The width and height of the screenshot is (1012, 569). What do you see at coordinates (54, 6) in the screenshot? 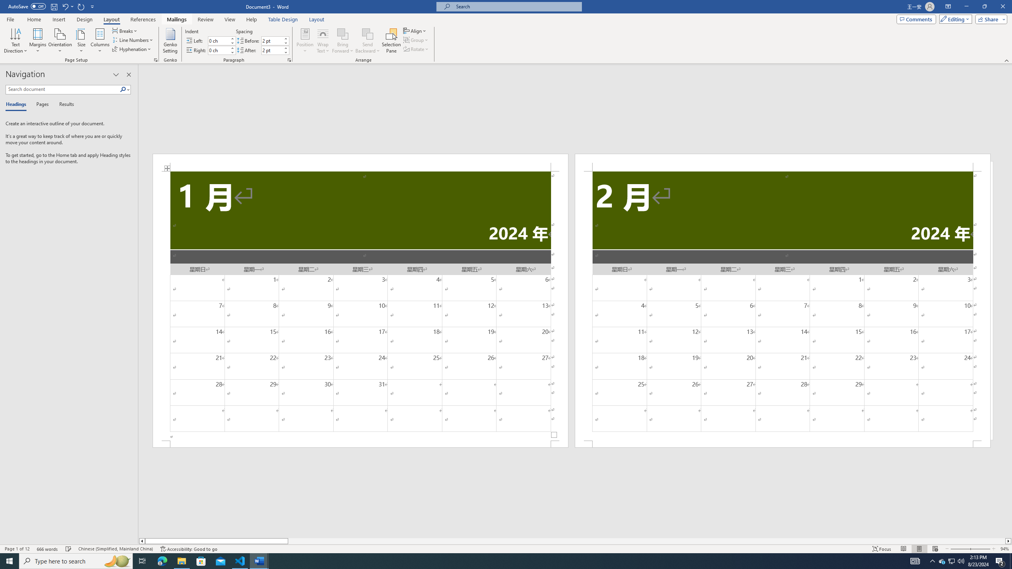
I see `Save` at bounding box center [54, 6].